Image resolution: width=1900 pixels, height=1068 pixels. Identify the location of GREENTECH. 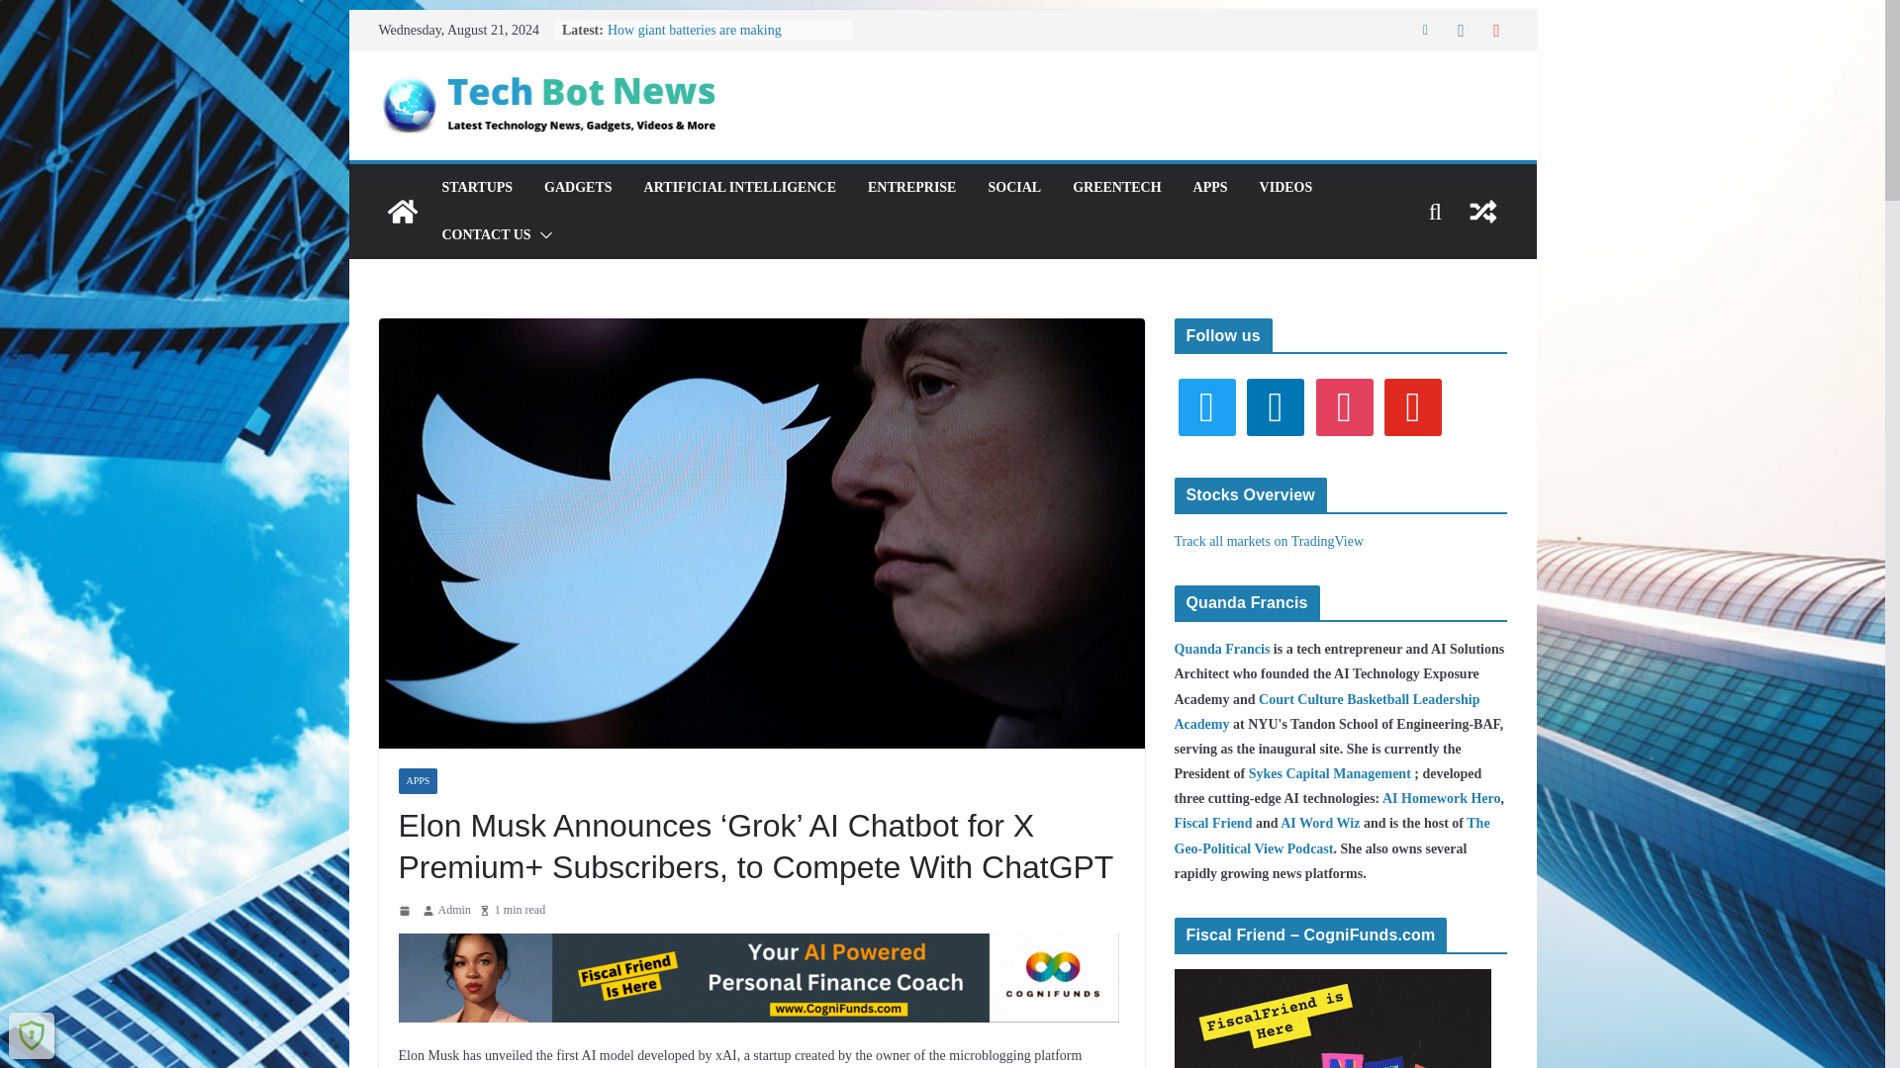
(1116, 188).